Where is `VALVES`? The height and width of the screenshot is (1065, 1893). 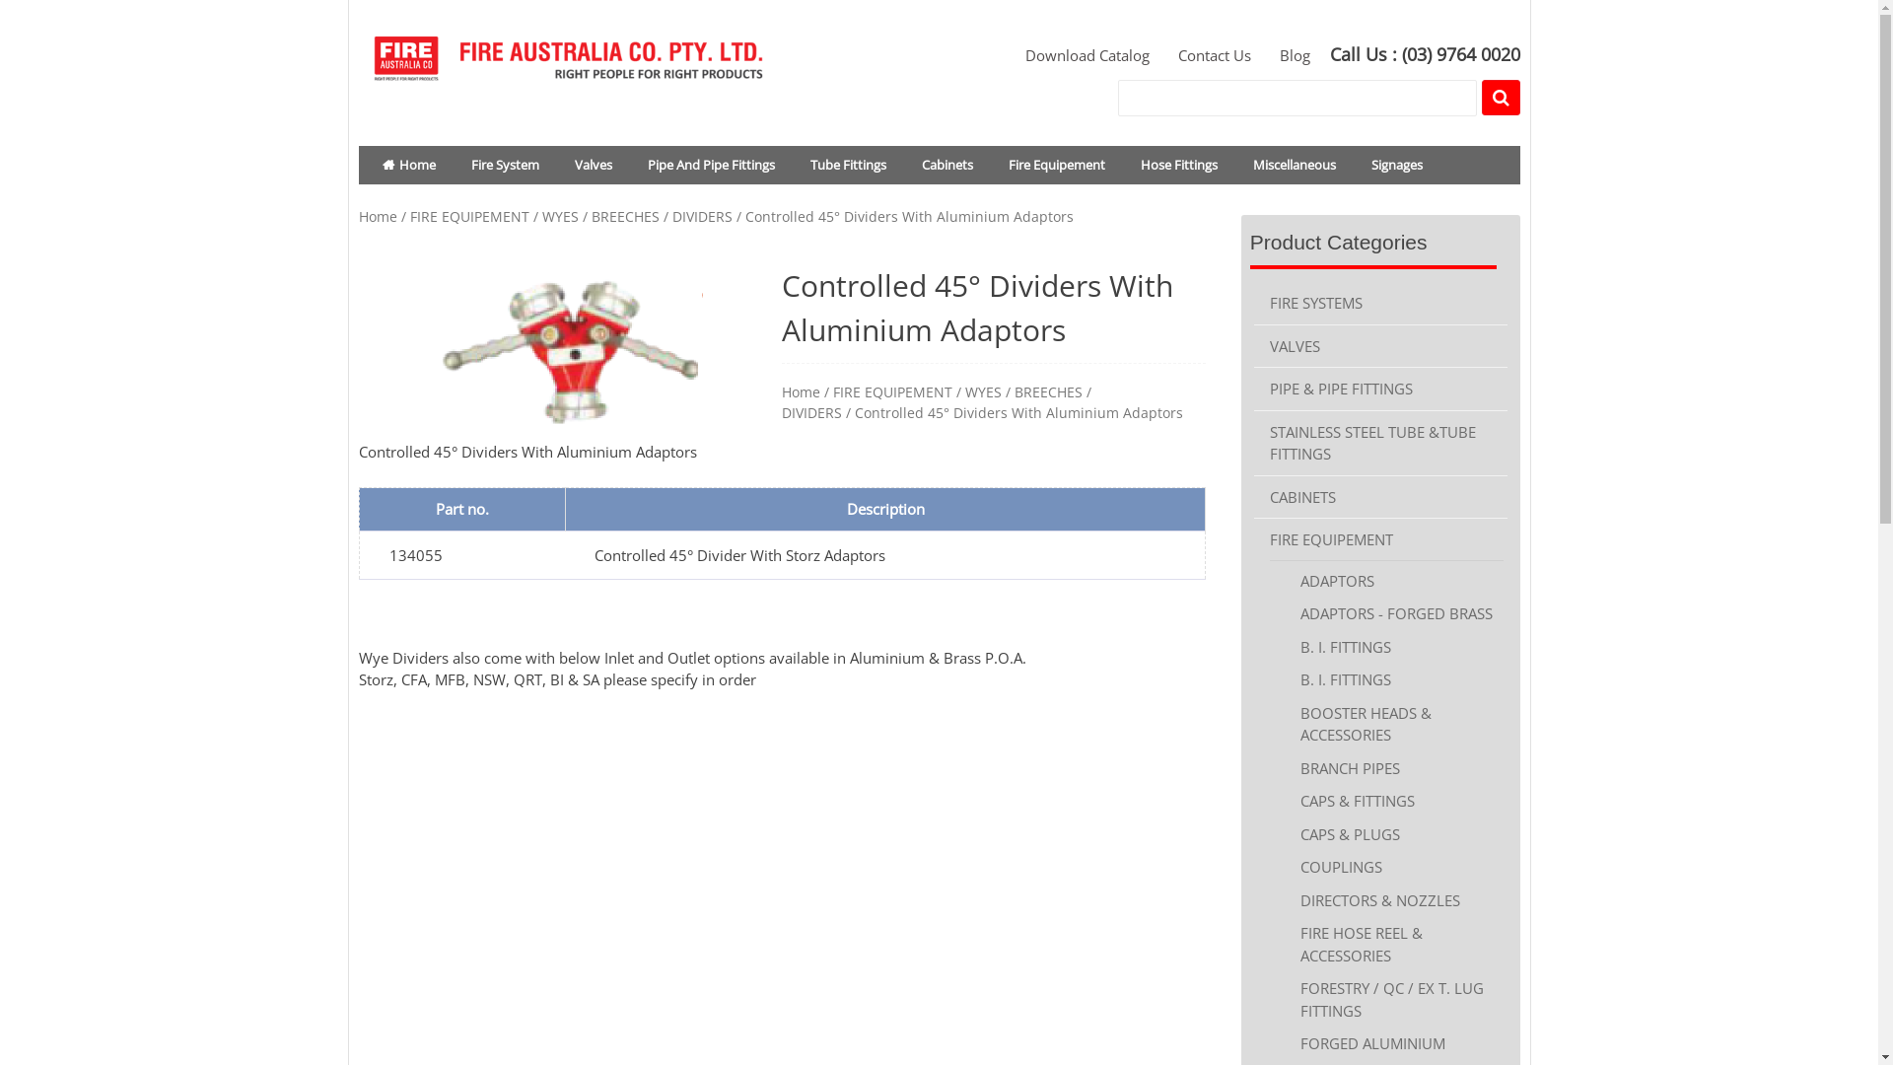
VALVES is located at coordinates (1296, 346).